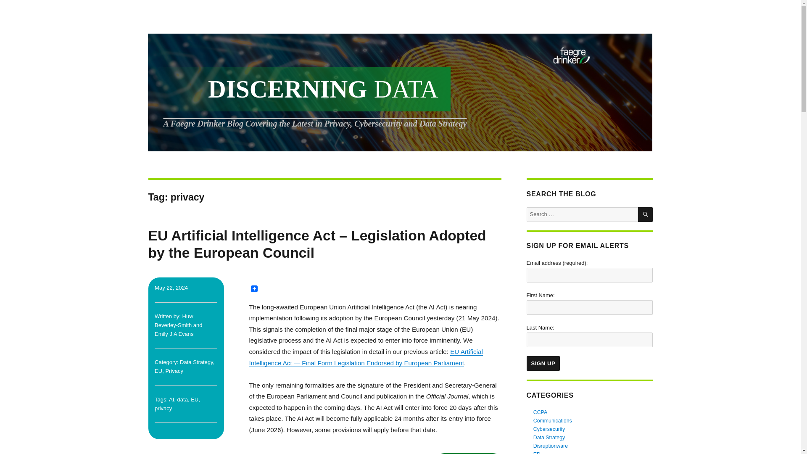 This screenshot has height=454, width=807. Describe the element at coordinates (182, 399) in the screenshot. I see `data` at that location.